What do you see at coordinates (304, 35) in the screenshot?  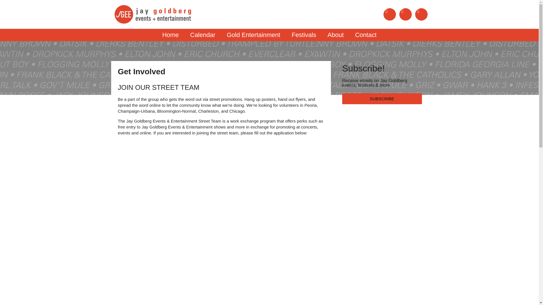 I see `Festivals` at bounding box center [304, 35].